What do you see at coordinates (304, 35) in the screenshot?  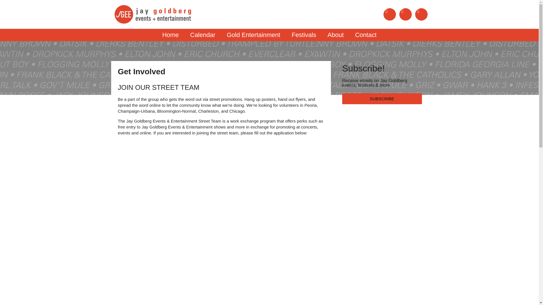 I see `Festivals` at bounding box center [304, 35].